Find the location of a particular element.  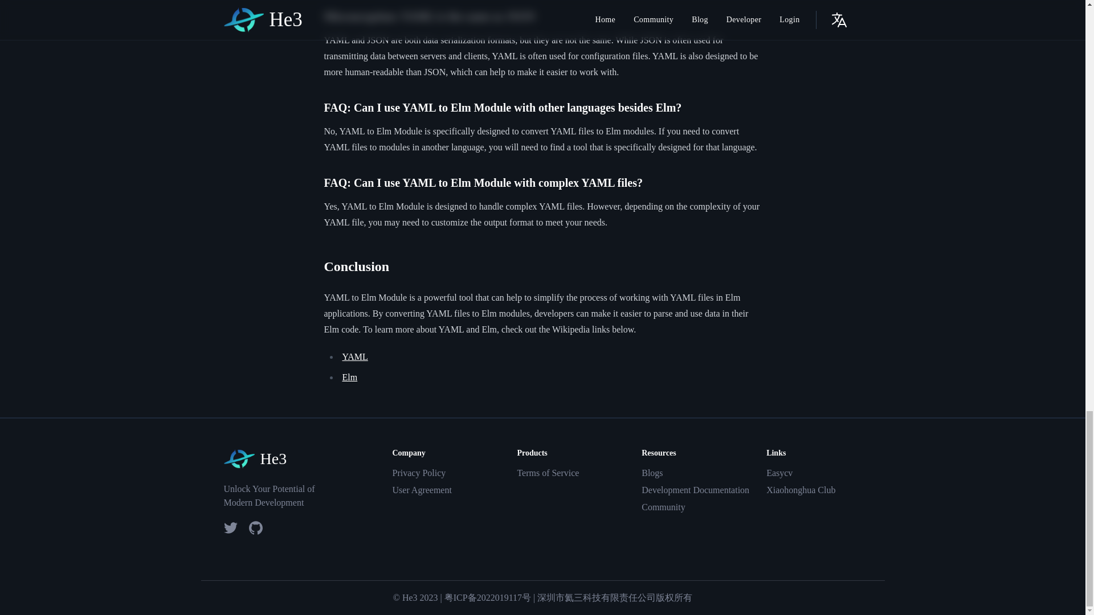

YAML is located at coordinates (354, 356).